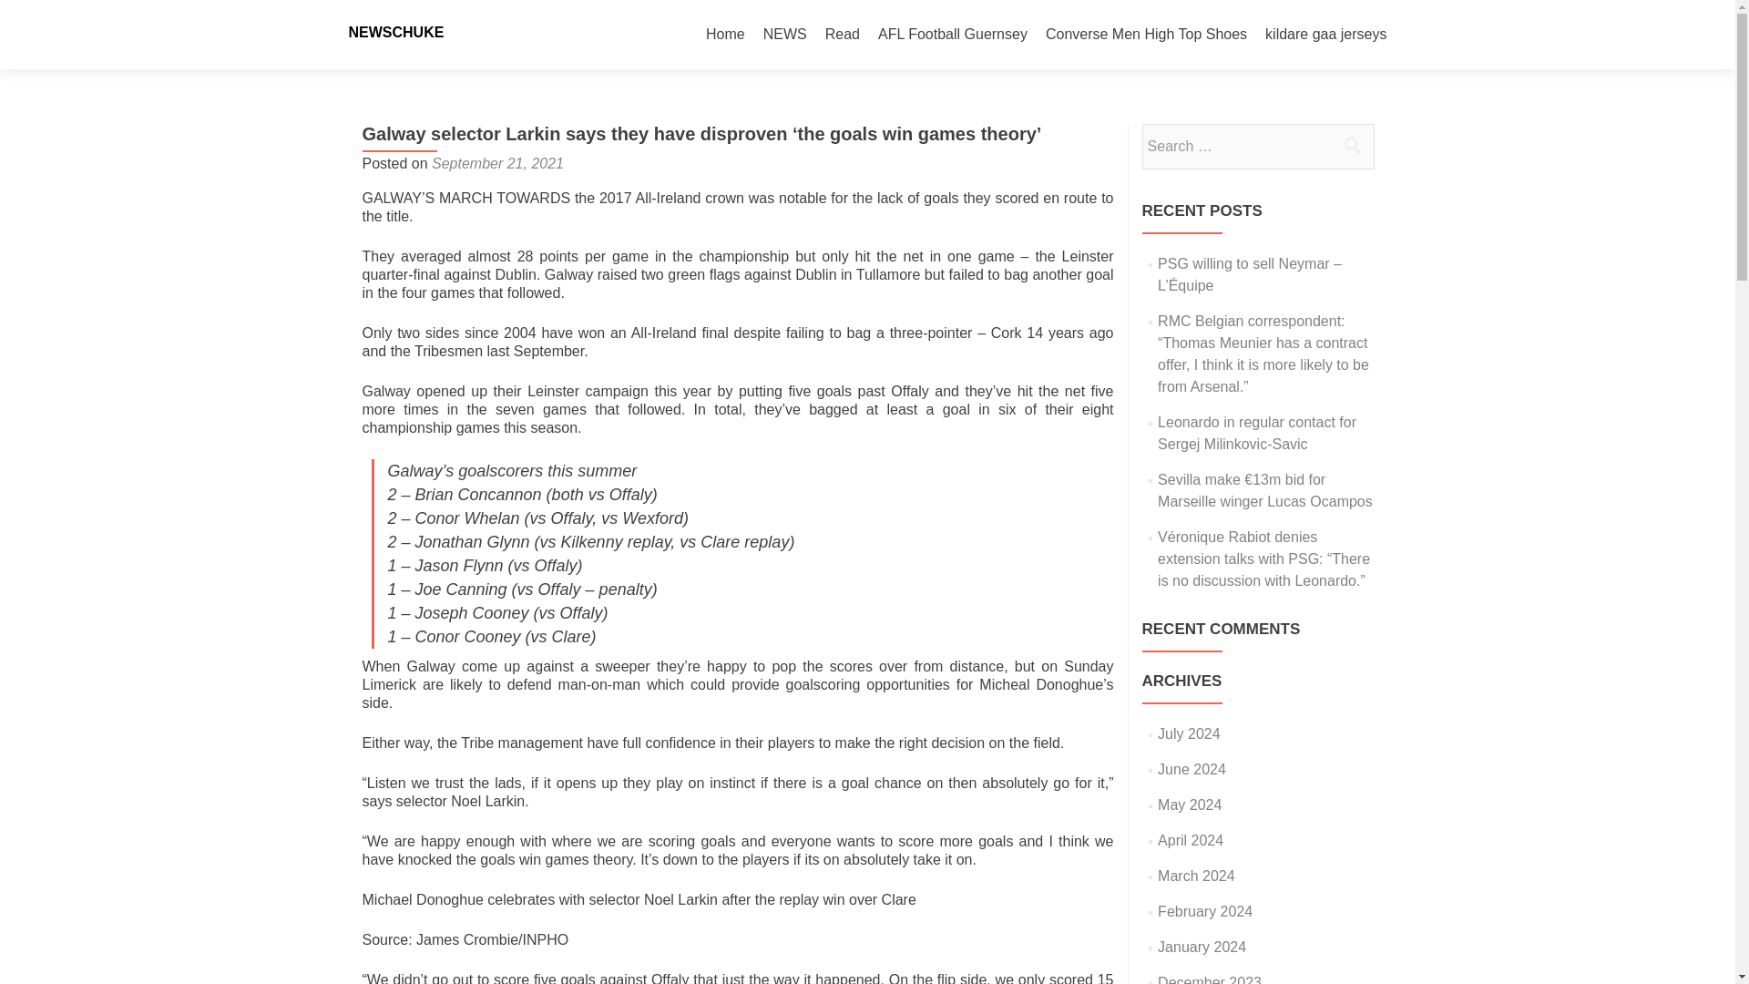 Image resolution: width=1749 pixels, height=984 pixels. What do you see at coordinates (1210, 979) in the screenshot?
I see `December 2023` at bounding box center [1210, 979].